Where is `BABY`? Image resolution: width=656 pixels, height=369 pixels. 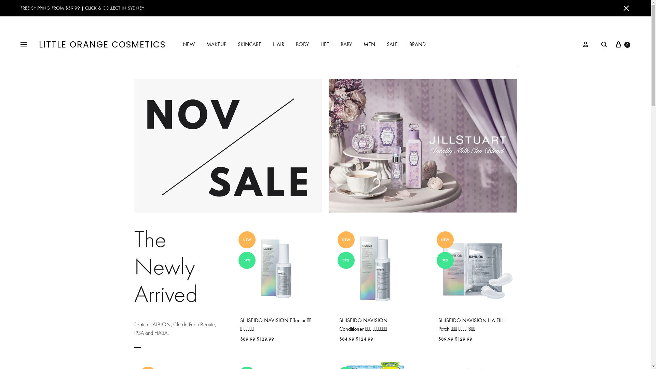
BABY is located at coordinates (346, 44).